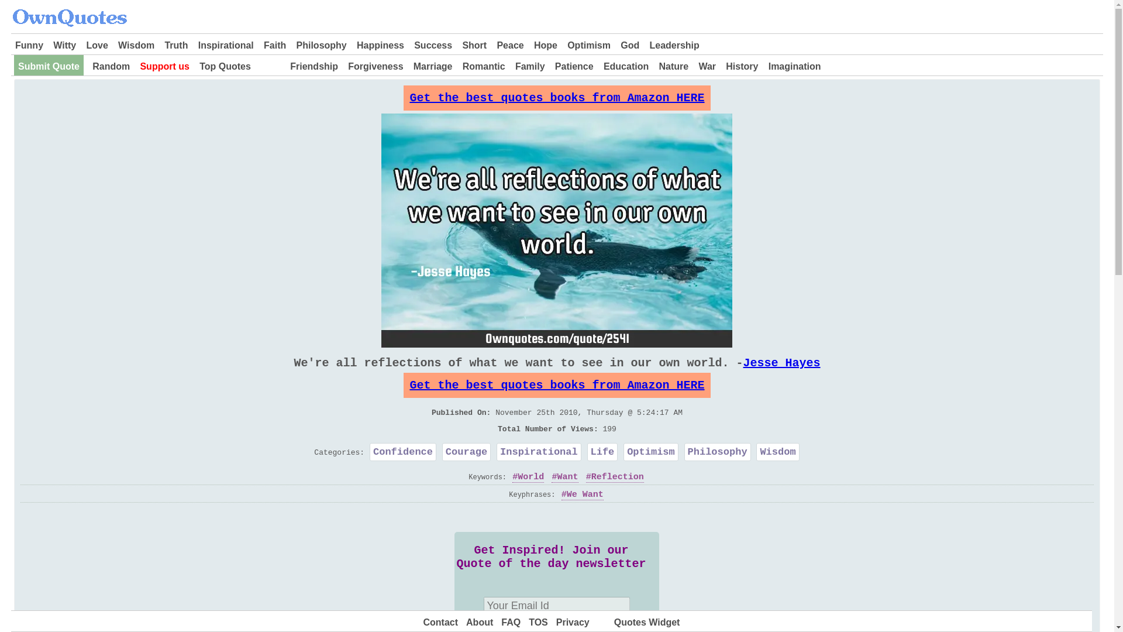 Image resolution: width=1123 pixels, height=632 pixels. I want to click on New, so click(270, 67).